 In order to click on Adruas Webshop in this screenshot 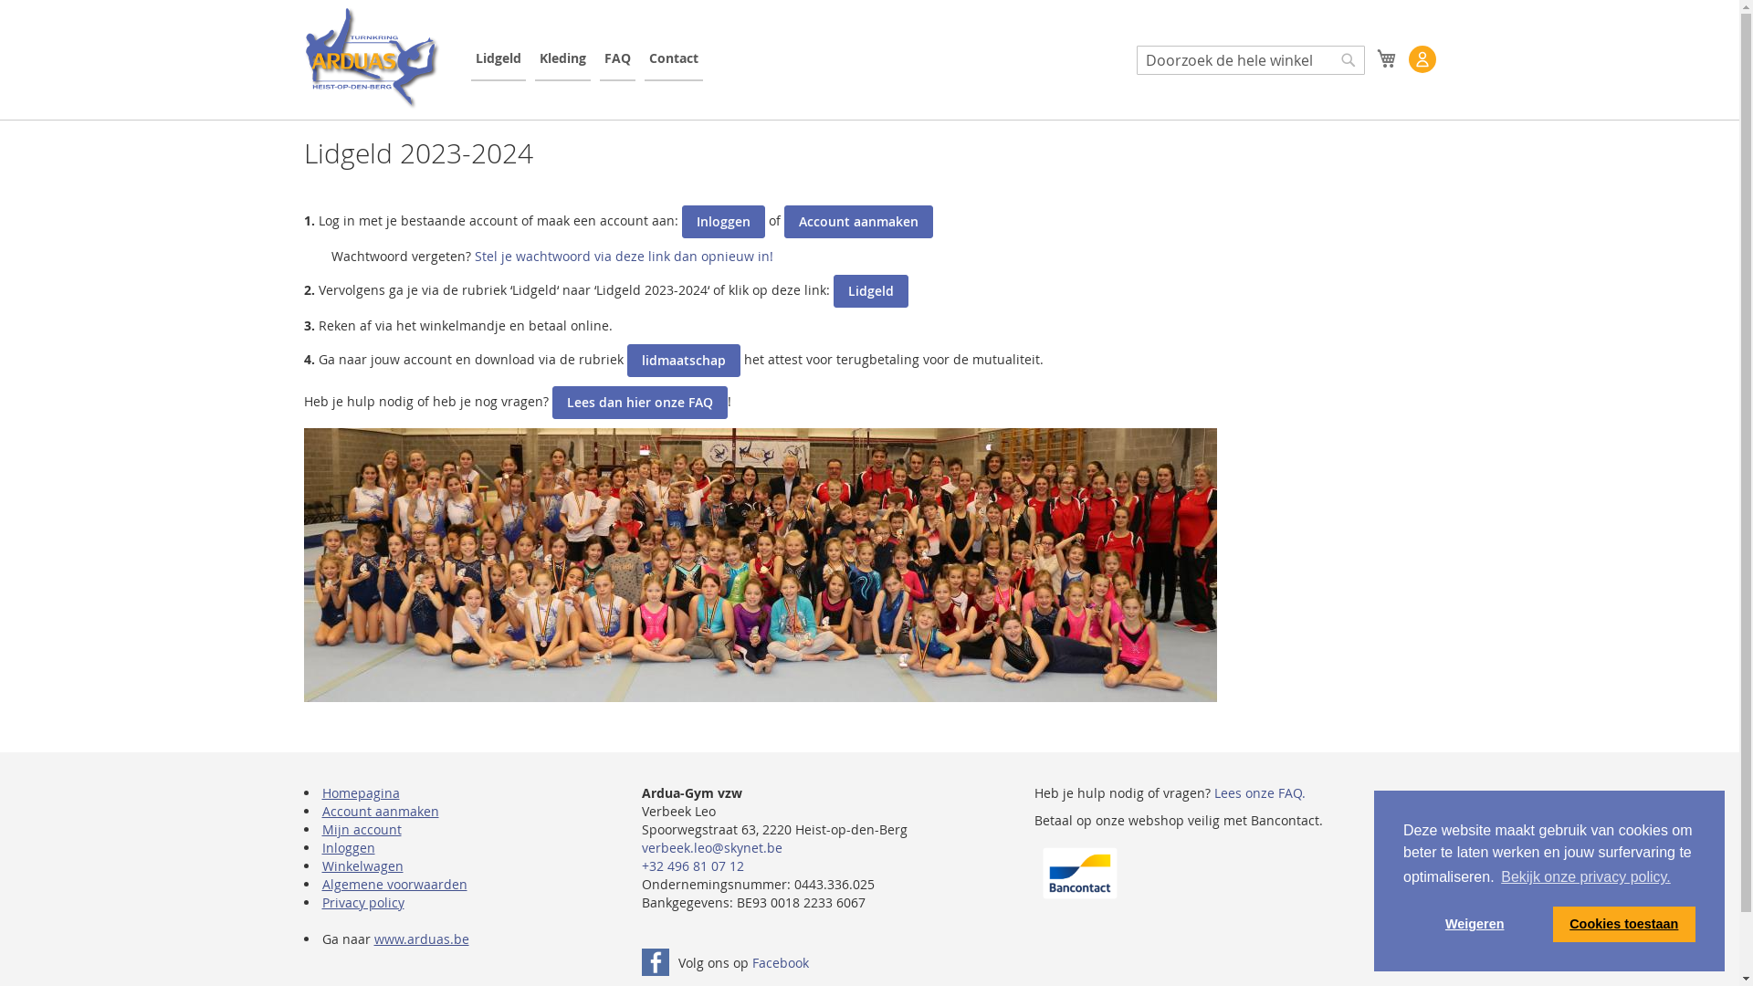, I will do `click(372, 58)`.